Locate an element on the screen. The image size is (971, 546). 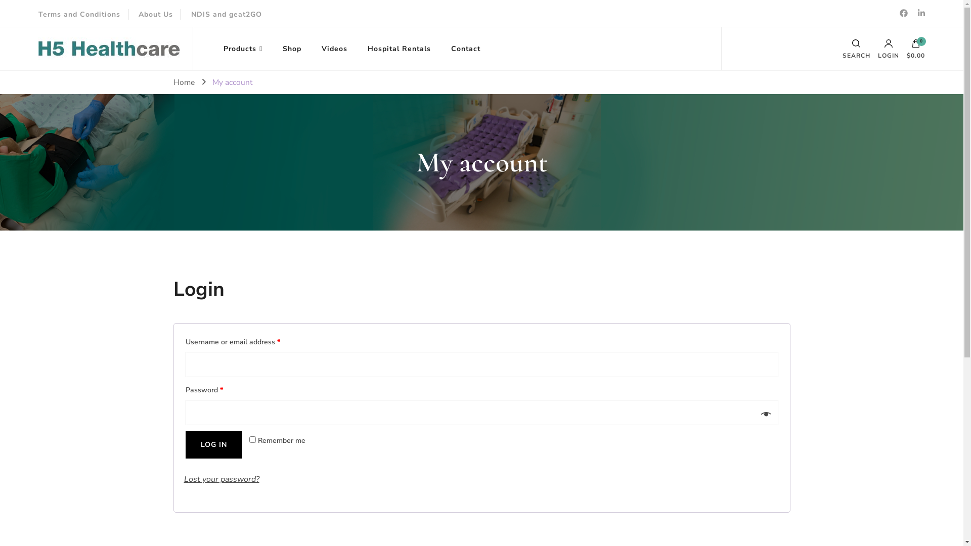
About Us is located at coordinates (156, 14).